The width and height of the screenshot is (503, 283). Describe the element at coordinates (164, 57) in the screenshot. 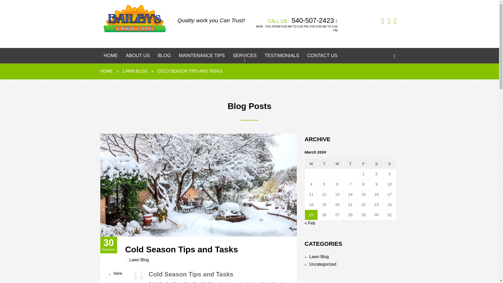

I see `BLOG` at that location.